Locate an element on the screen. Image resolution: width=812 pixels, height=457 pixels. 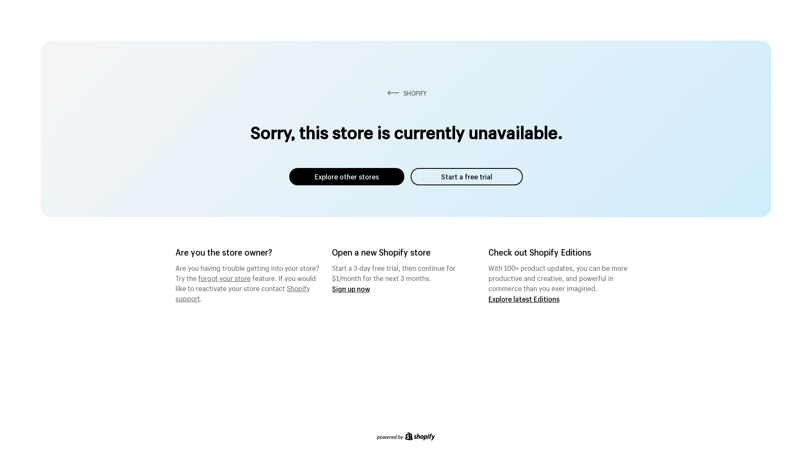
SHOPIFY is located at coordinates (406, 93).